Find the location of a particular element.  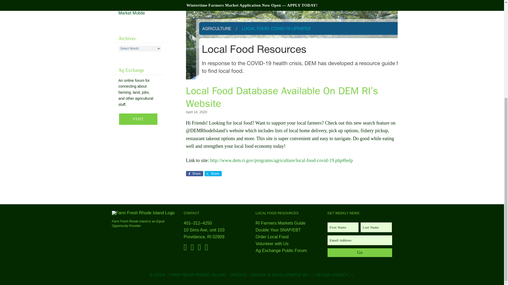

Share is located at coordinates (133, 3).